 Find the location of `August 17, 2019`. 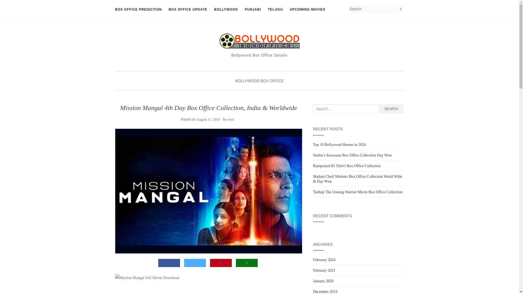

August 17, 2019 is located at coordinates (208, 119).